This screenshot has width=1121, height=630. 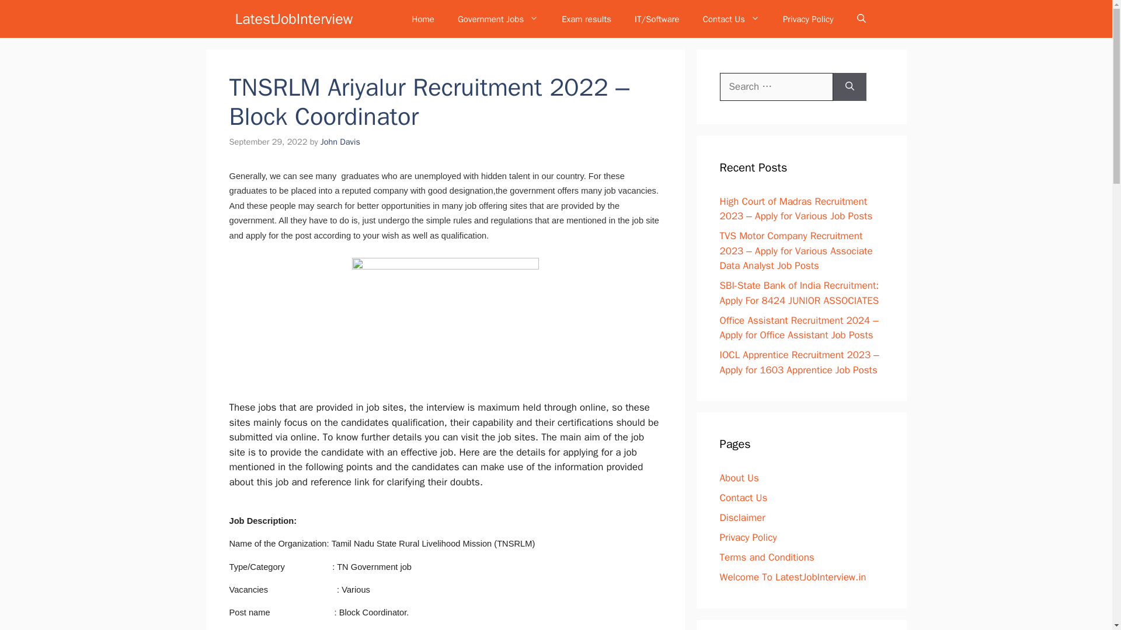 What do you see at coordinates (766, 557) in the screenshot?
I see `Terms and Conditions` at bounding box center [766, 557].